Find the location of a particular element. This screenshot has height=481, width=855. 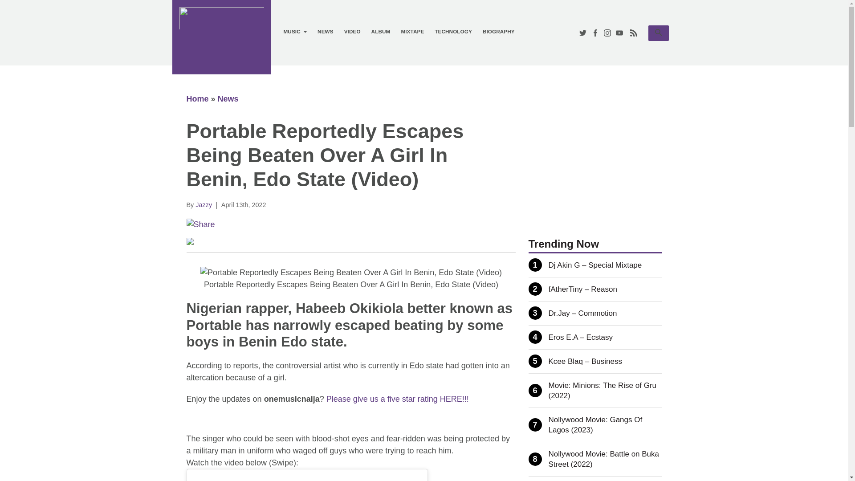

NEWS is located at coordinates (325, 32).